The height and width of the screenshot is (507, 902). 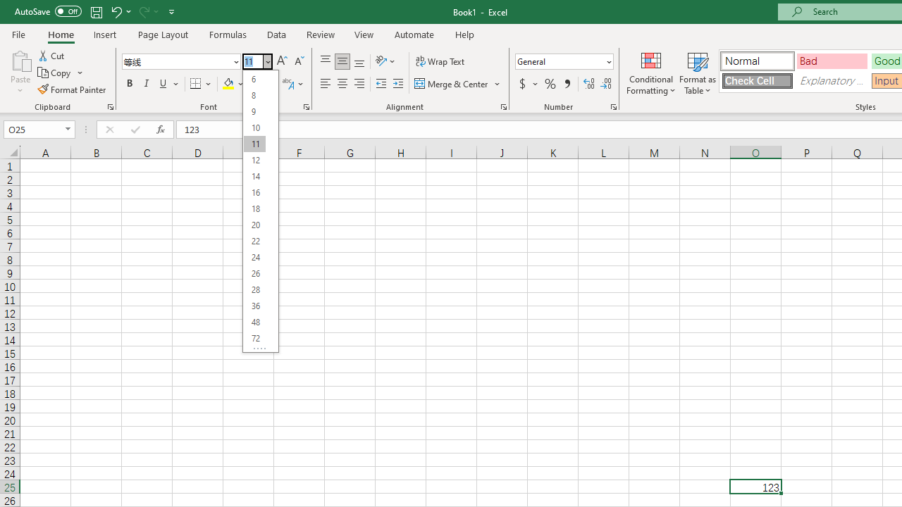 I want to click on Number Format, so click(x=564, y=62).